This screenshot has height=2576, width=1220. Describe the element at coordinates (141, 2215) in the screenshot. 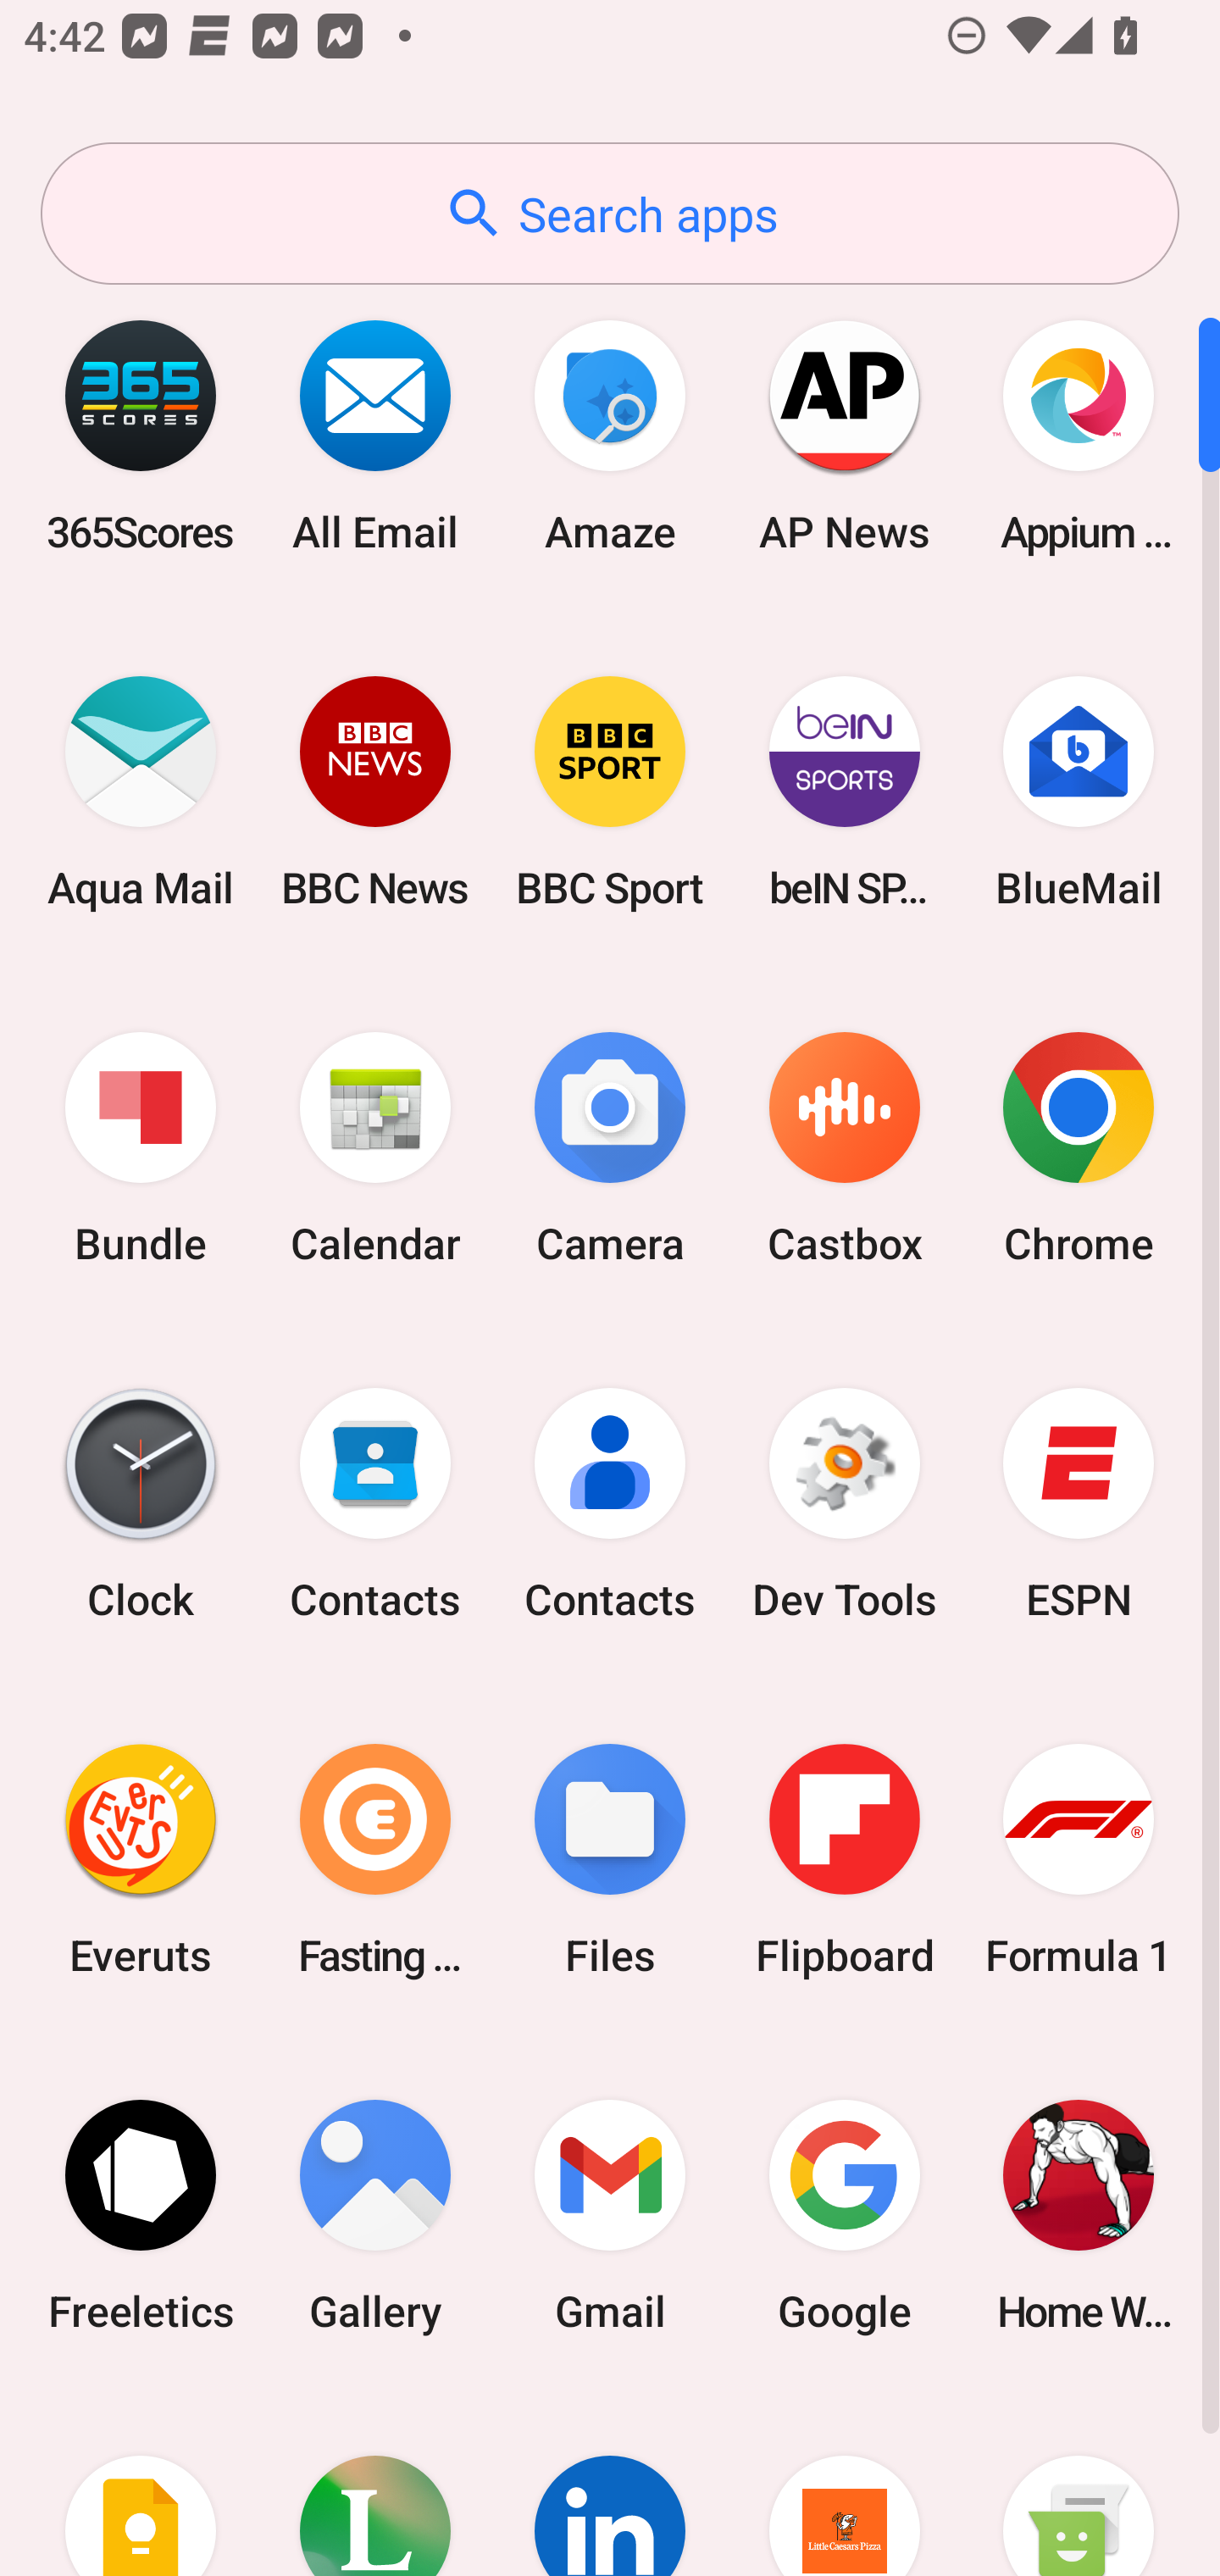

I see `Freeletics` at that location.